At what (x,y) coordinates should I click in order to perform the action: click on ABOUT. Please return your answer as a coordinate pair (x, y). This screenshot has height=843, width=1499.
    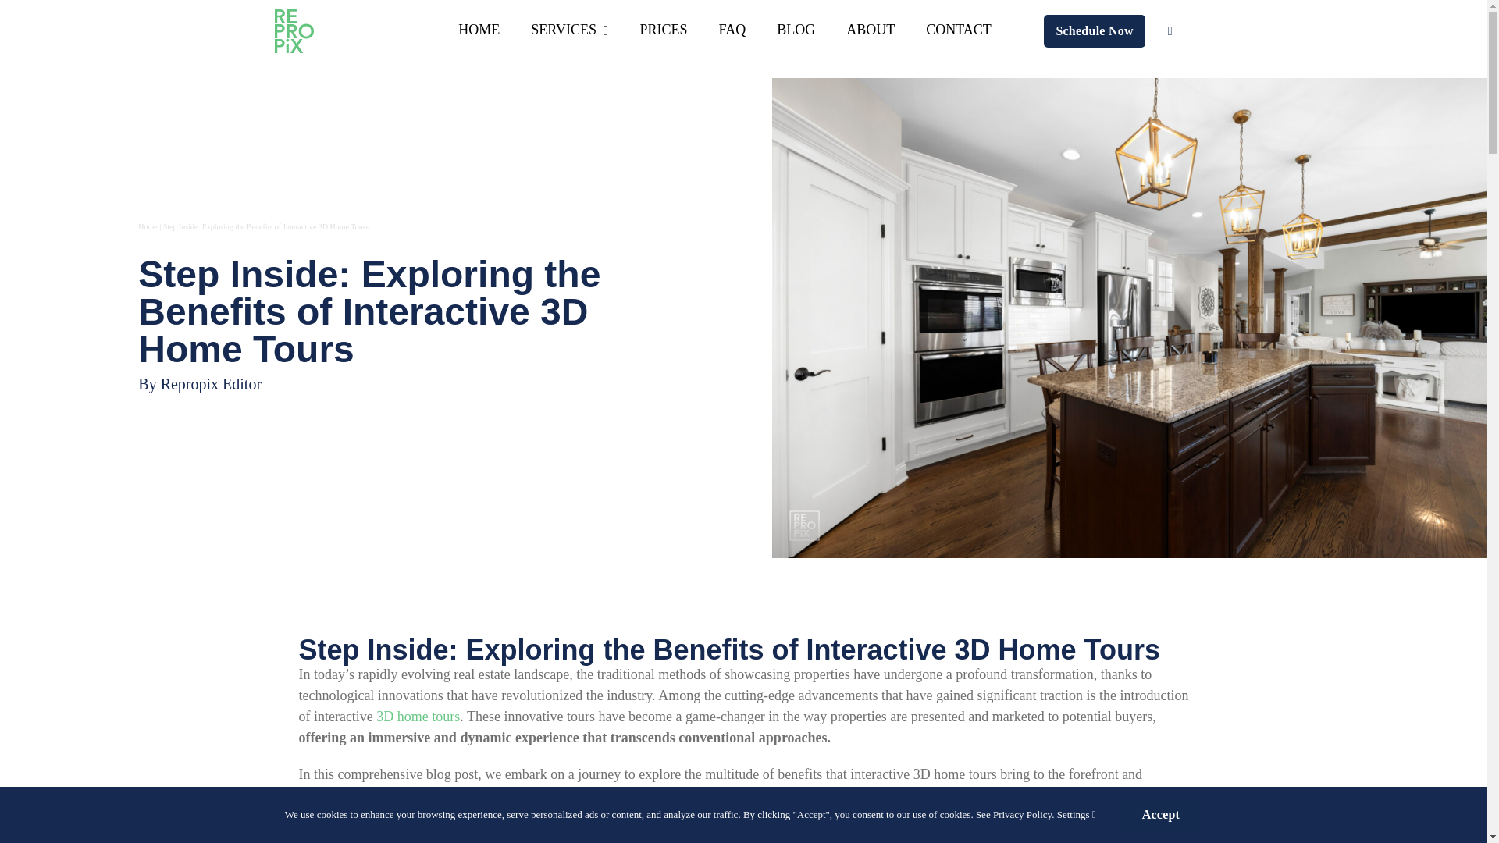
    Looking at the image, I should click on (871, 31).